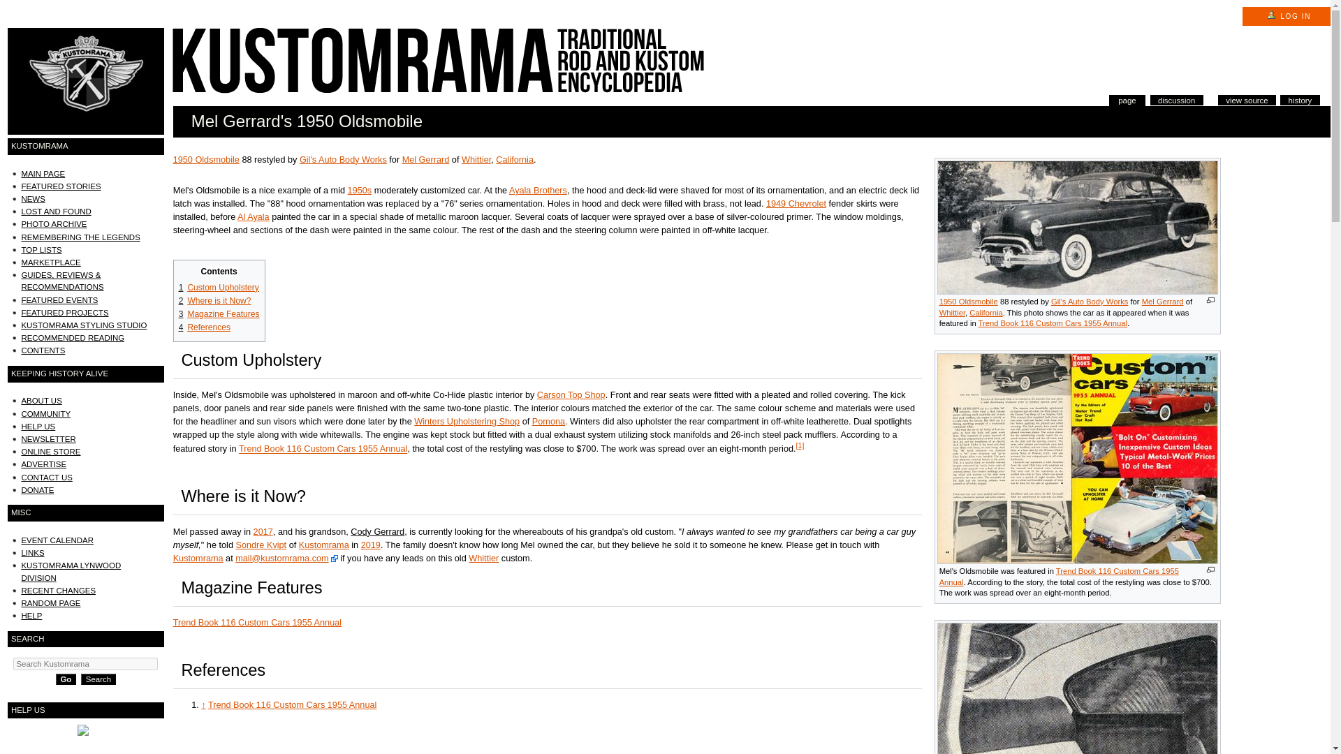  What do you see at coordinates (1090, 302) in the screenshot?
I see `Gil's Auto Body Works` at bounding box center [1090, 302].